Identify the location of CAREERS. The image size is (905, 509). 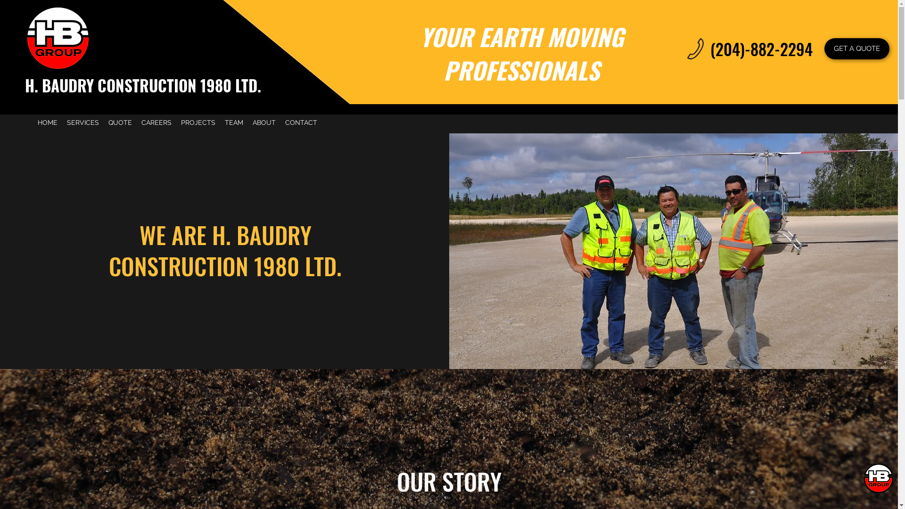
(156, 123).